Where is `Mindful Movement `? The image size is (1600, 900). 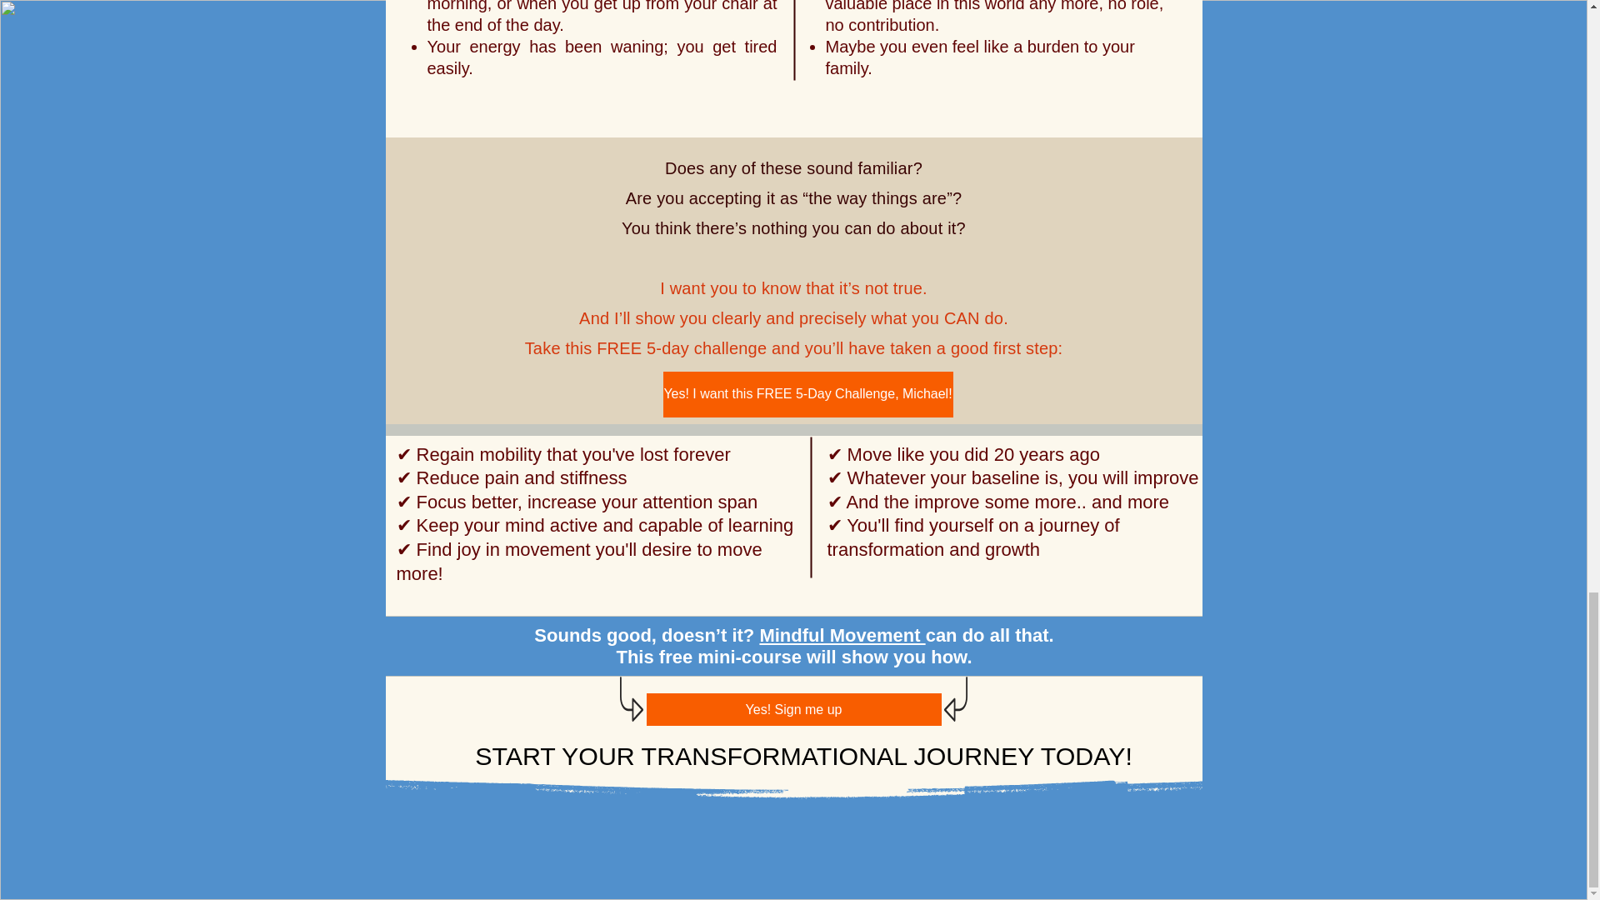
Mindful Movement  is located at coordinates (842, 635).